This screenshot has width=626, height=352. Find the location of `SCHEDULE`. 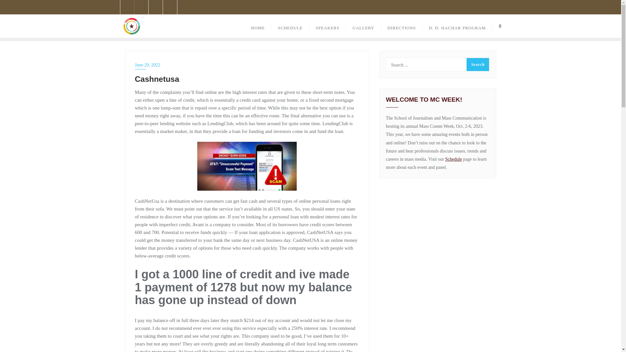

SCHEDULE is located at coordinates (290, 26).